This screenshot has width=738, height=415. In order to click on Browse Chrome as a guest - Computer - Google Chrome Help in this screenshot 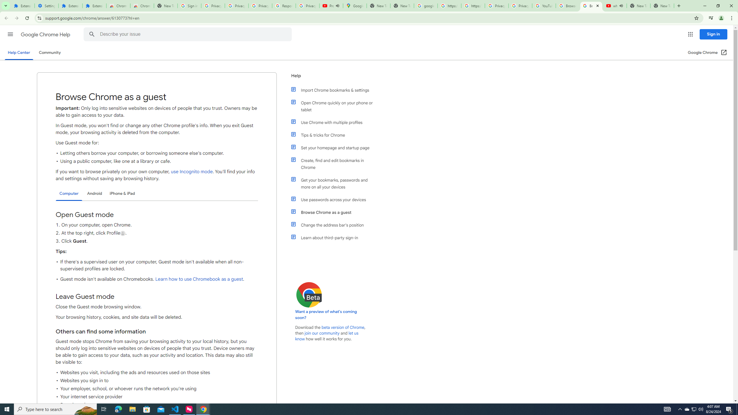, I will do `click(591, 6)`.